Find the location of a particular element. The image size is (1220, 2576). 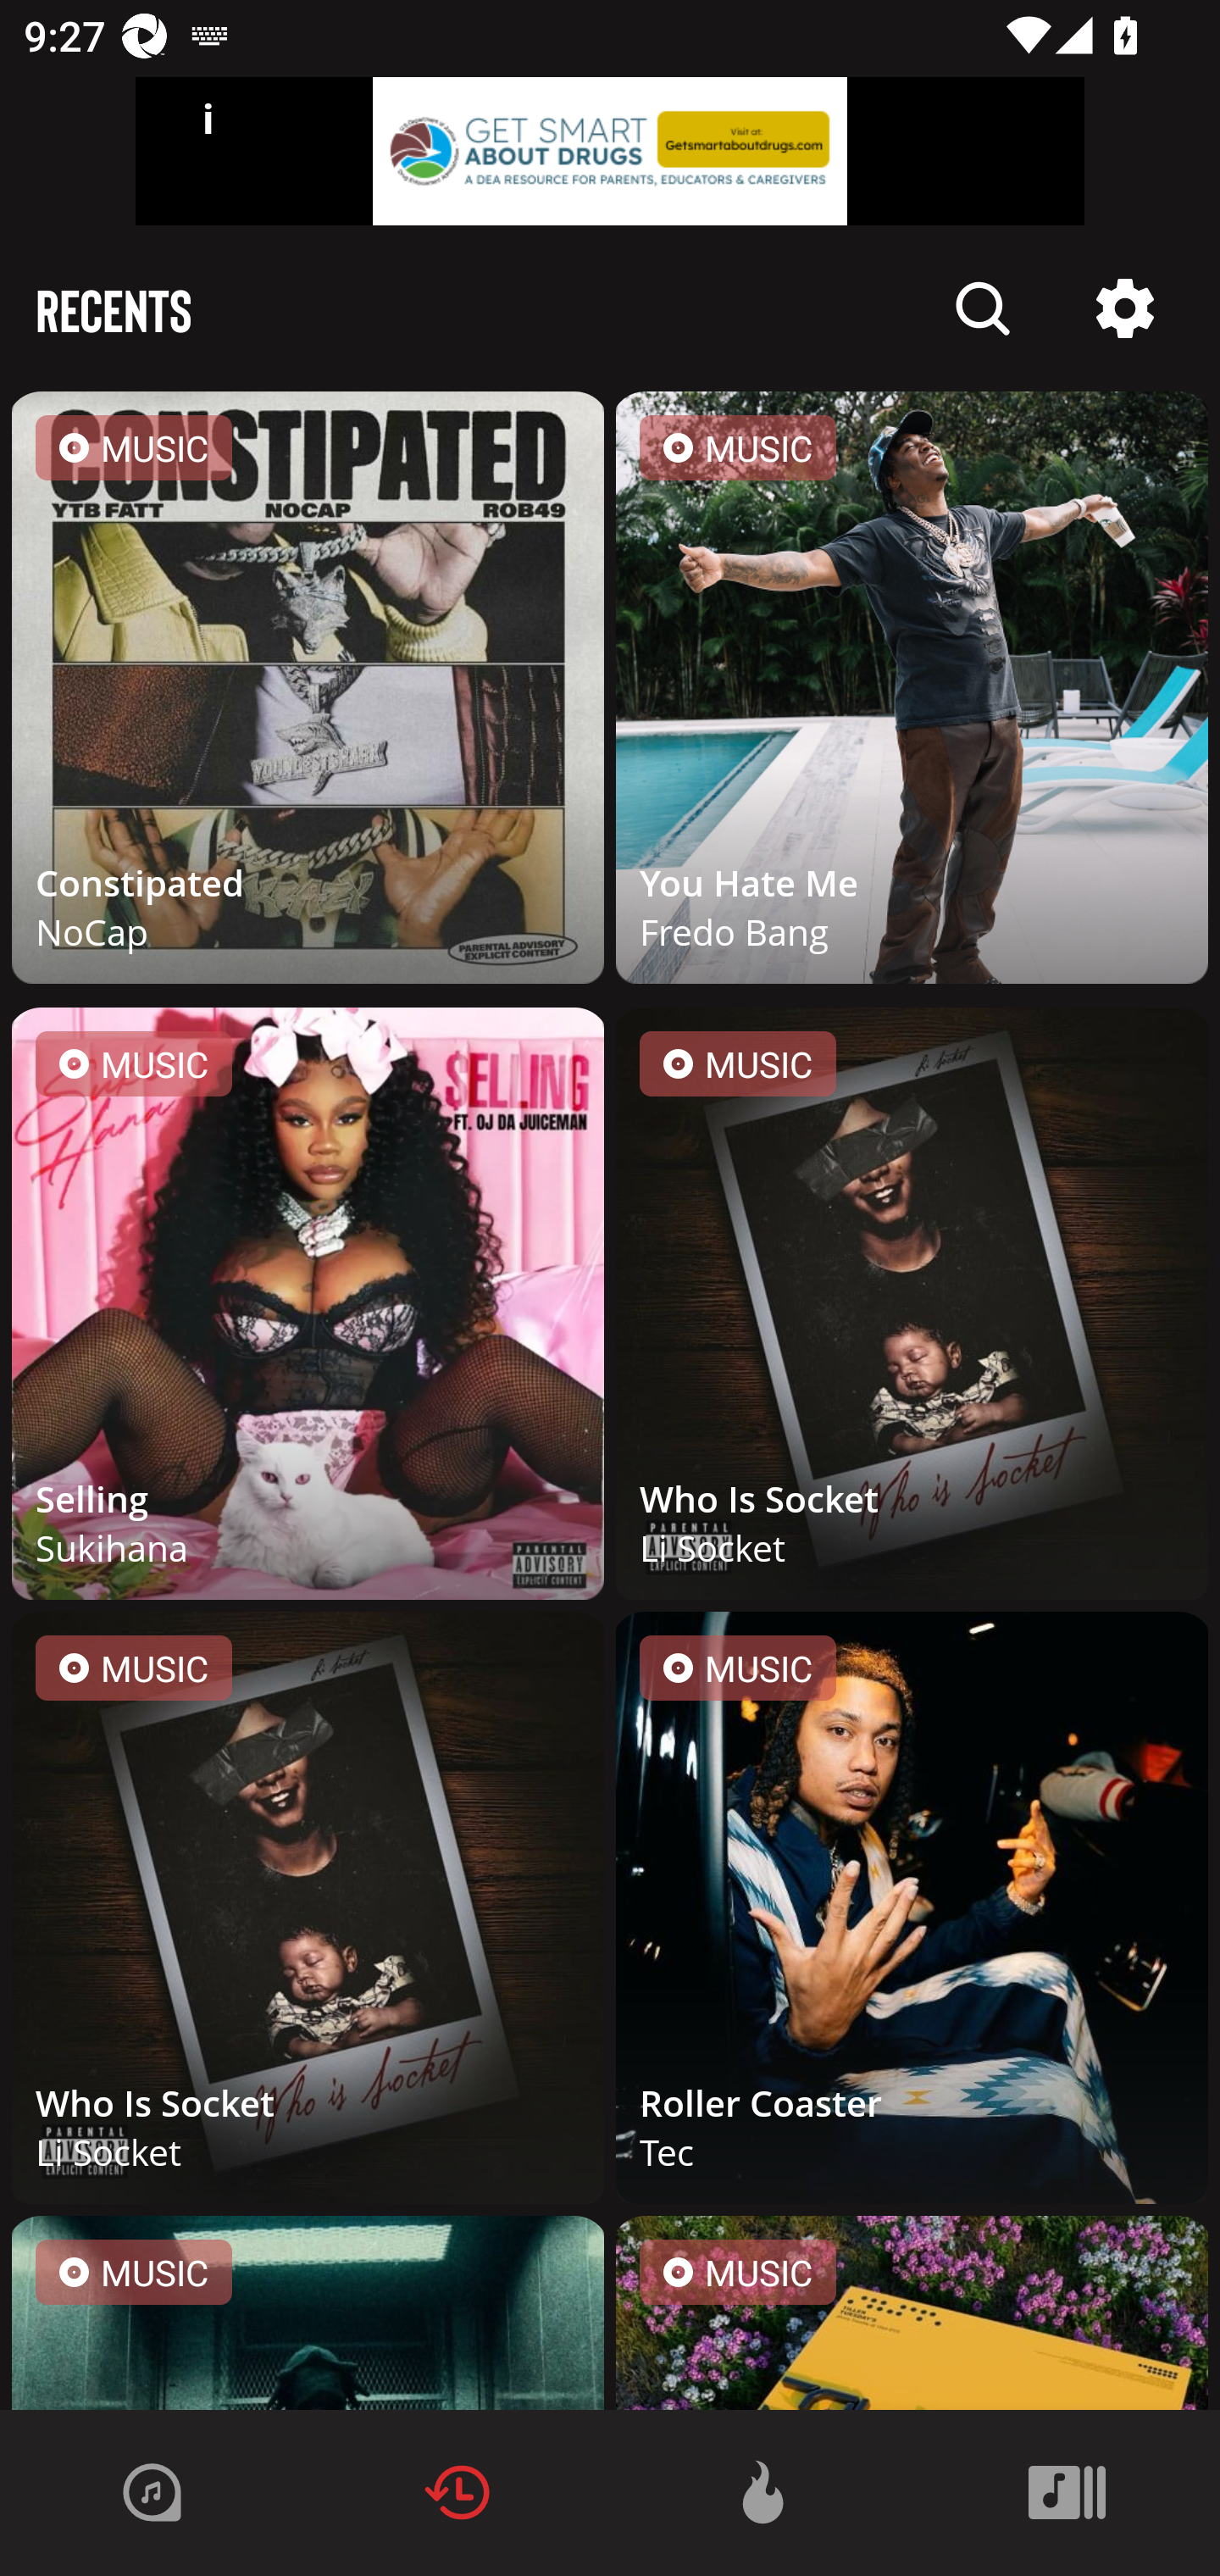

MUSIC You Hate Me Fredo Bang is located at coordinates (912, 694).